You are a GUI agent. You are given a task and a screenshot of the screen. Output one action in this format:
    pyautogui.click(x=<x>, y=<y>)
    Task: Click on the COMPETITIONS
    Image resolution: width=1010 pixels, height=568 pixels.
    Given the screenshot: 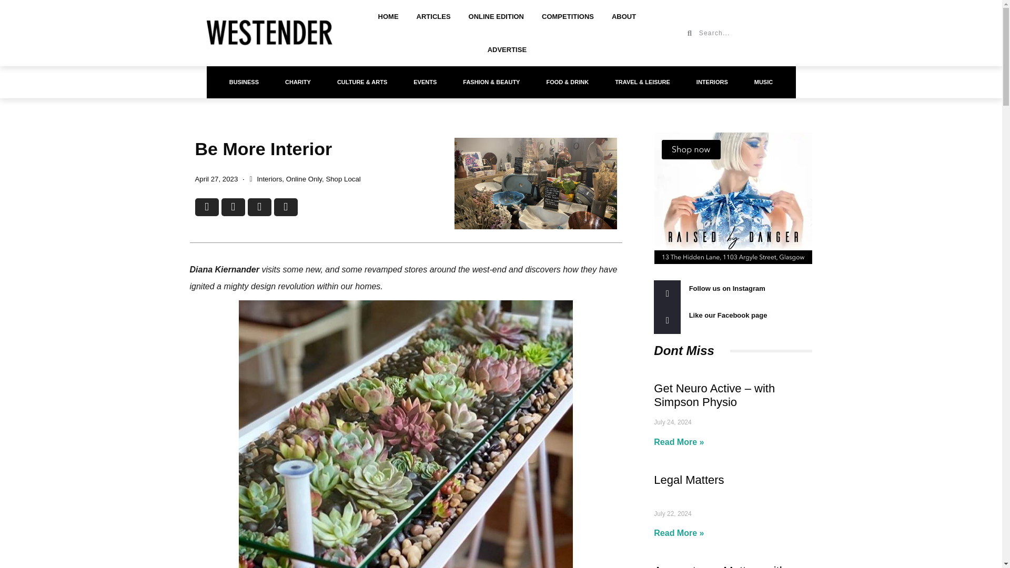 What is the action you would take?
    pyautogui.click(x=568, y=16)
    